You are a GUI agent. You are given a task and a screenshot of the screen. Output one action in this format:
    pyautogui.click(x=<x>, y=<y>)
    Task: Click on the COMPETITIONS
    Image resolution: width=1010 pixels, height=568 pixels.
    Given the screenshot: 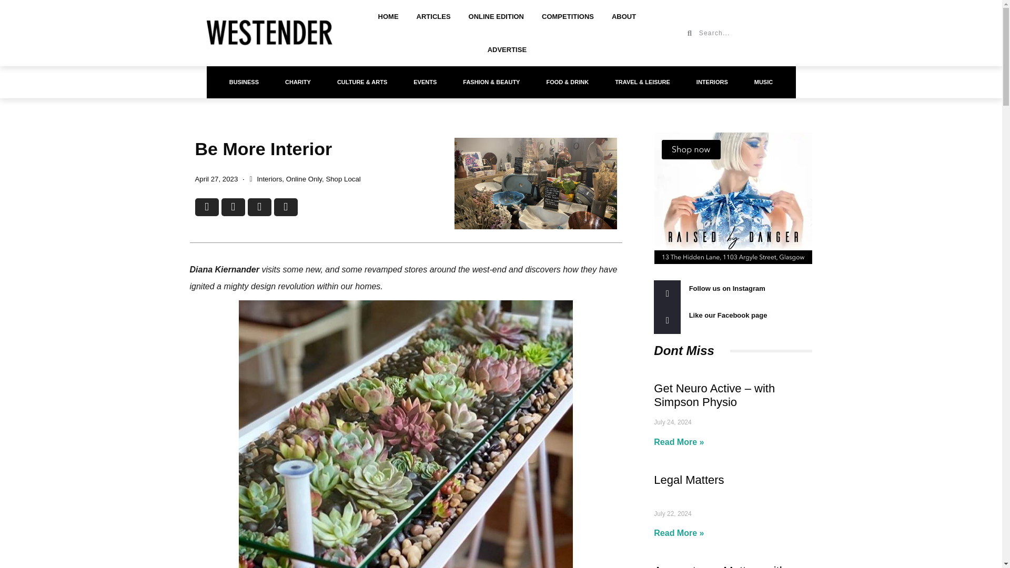 What is the action you would take?
    pyautogui.click(x=568, y=16)
    